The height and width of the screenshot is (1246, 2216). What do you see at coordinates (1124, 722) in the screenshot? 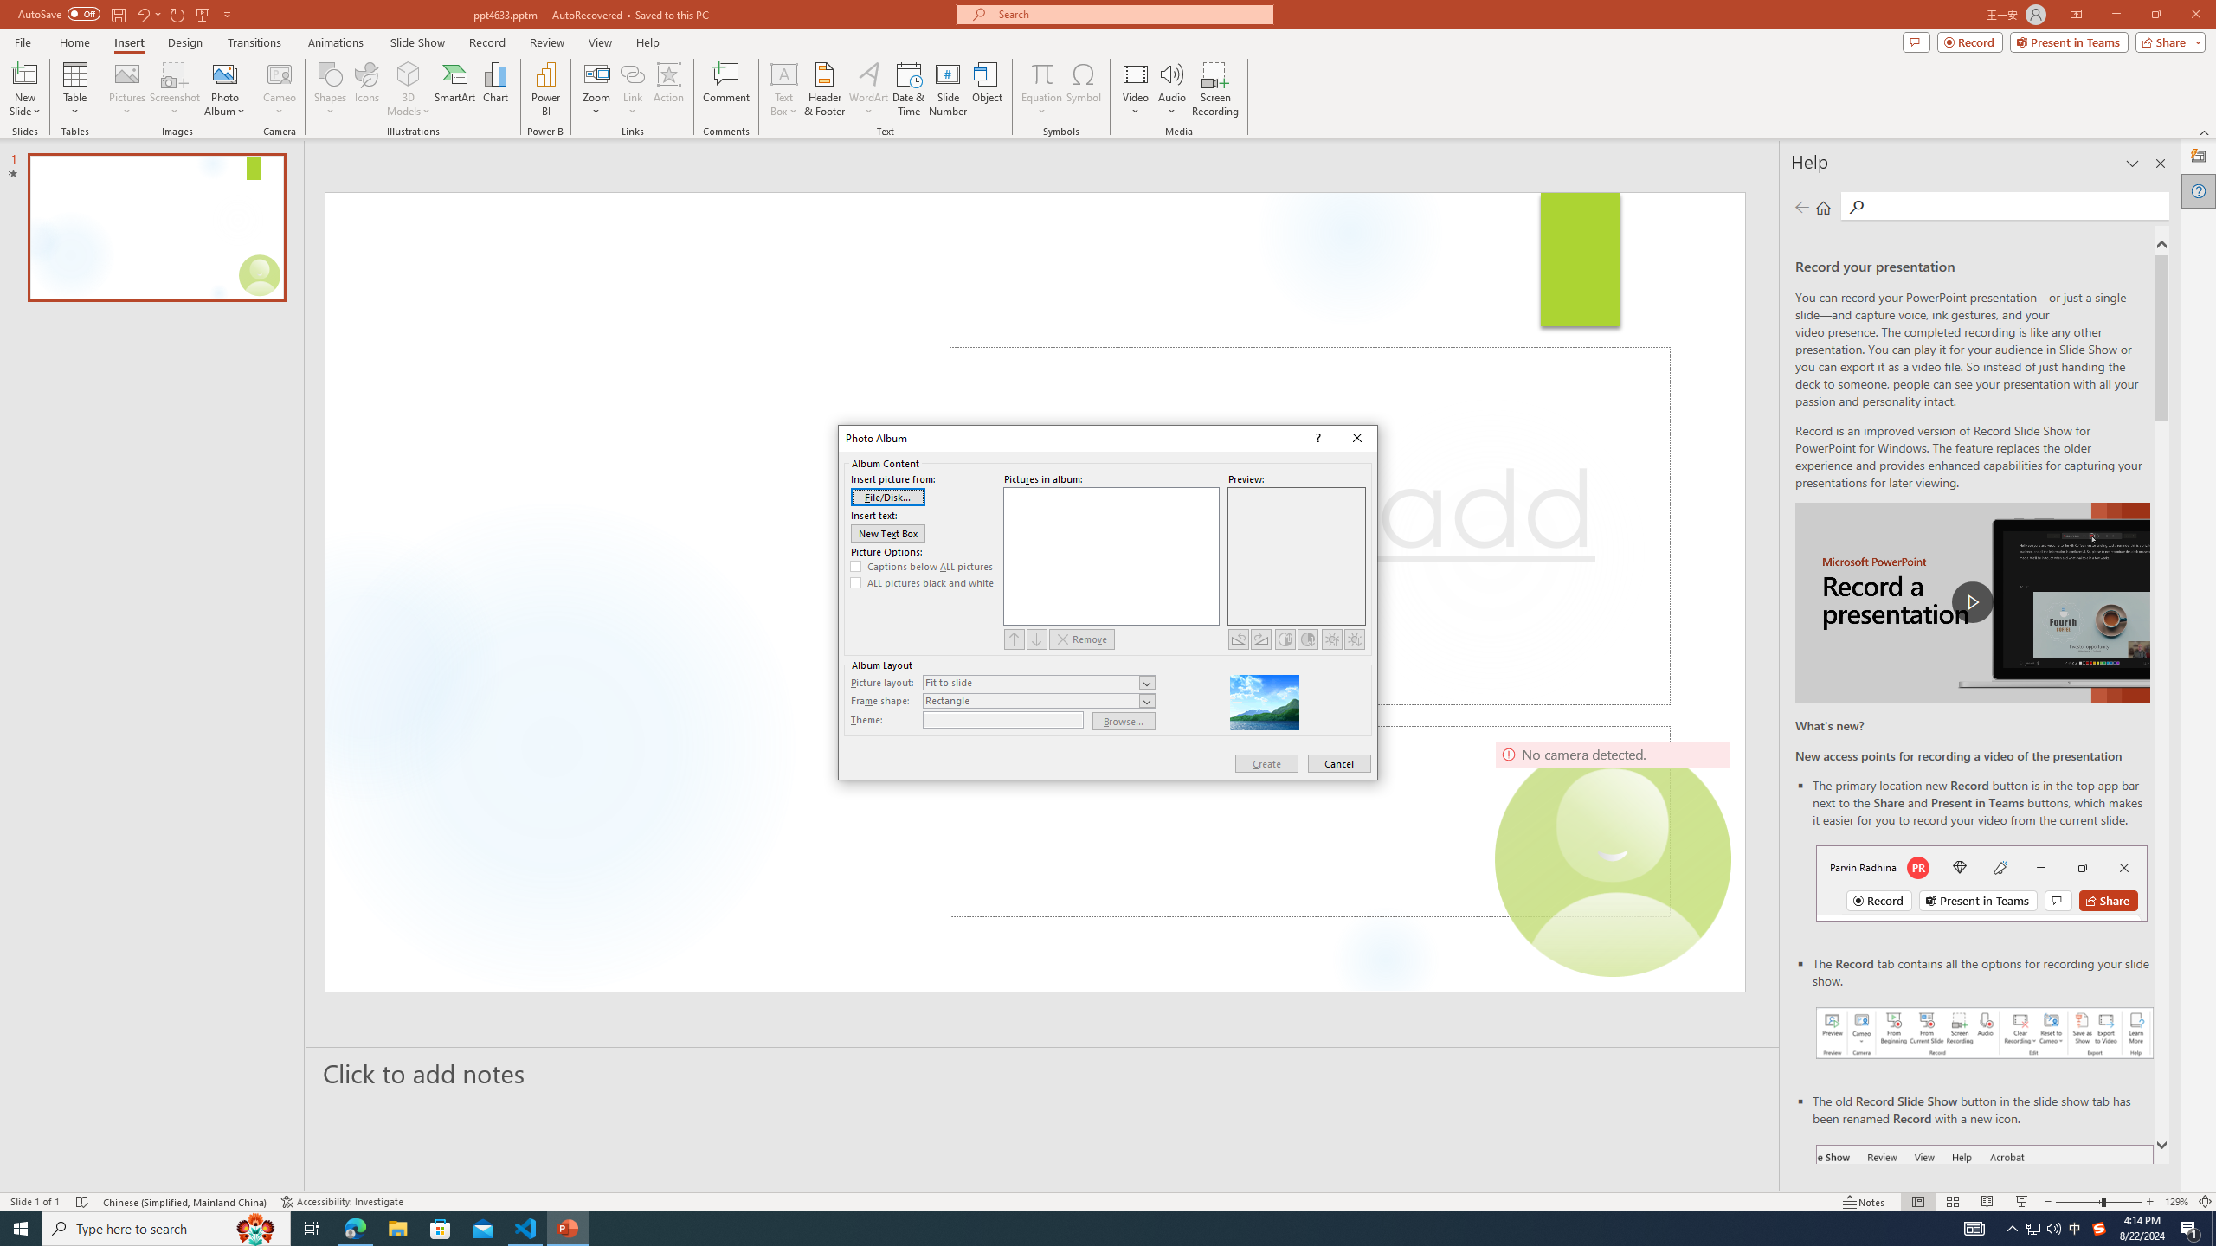
I see `Browse...` at bounding box center [1124, 722].